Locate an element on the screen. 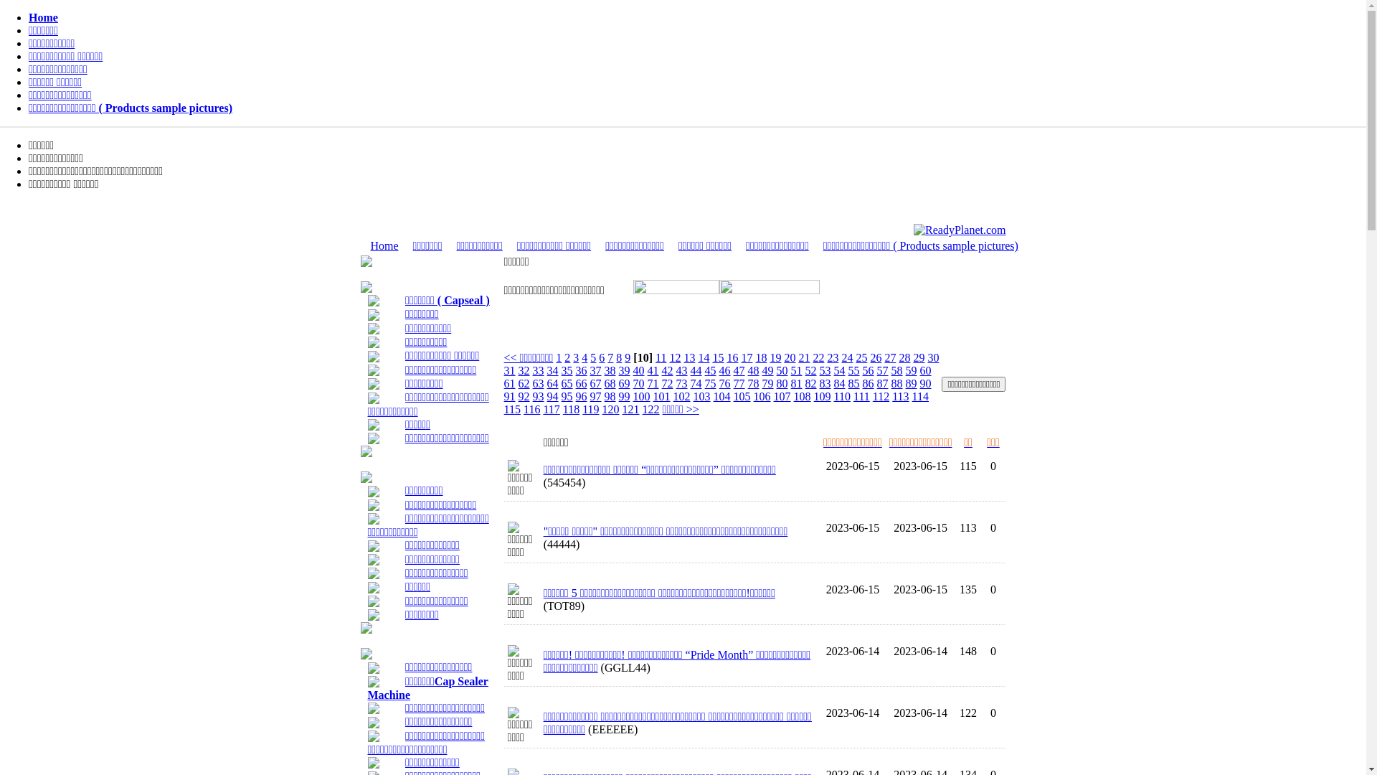 This screenshot has height=775, width=1377. 66 is located at coordinates (582, 383).